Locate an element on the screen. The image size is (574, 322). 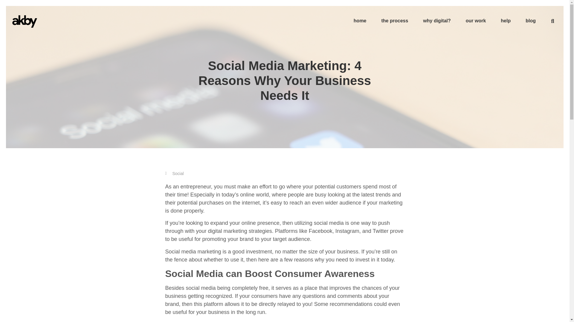
blog is located at coordinates (530, 21).